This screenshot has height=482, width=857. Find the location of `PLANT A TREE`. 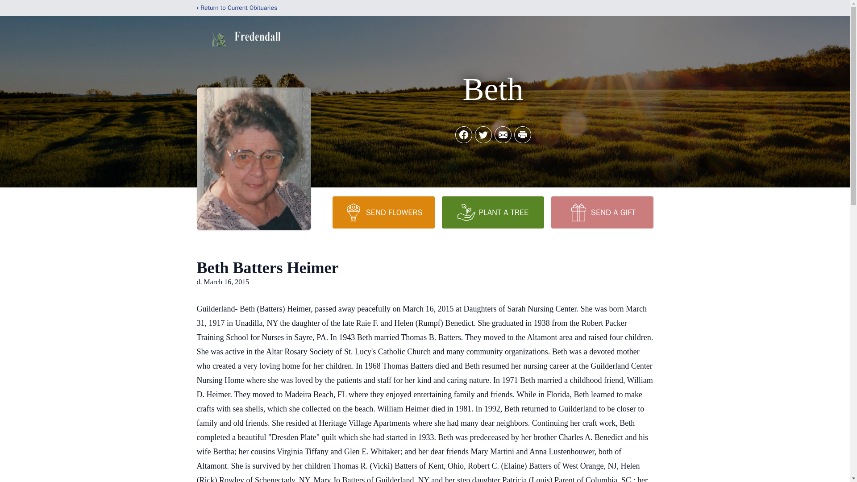

PLANT A TREE is located at coordinates (493, 212).